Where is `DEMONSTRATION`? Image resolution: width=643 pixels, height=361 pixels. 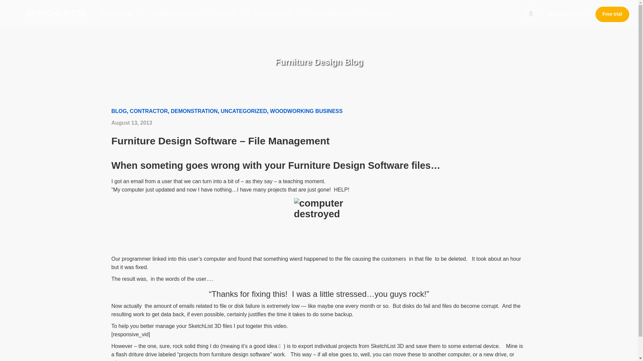 DEMONSTRATION is located at coordinates (194, 111).